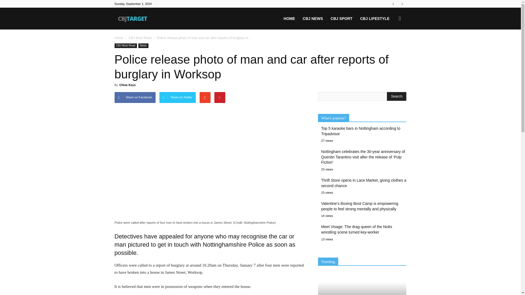 The height and width of the screenshot is (295, 525). What do you see at coordinates (402, 4) in the screenshot?
I see `Twitter` at bounding box center [402, 4].